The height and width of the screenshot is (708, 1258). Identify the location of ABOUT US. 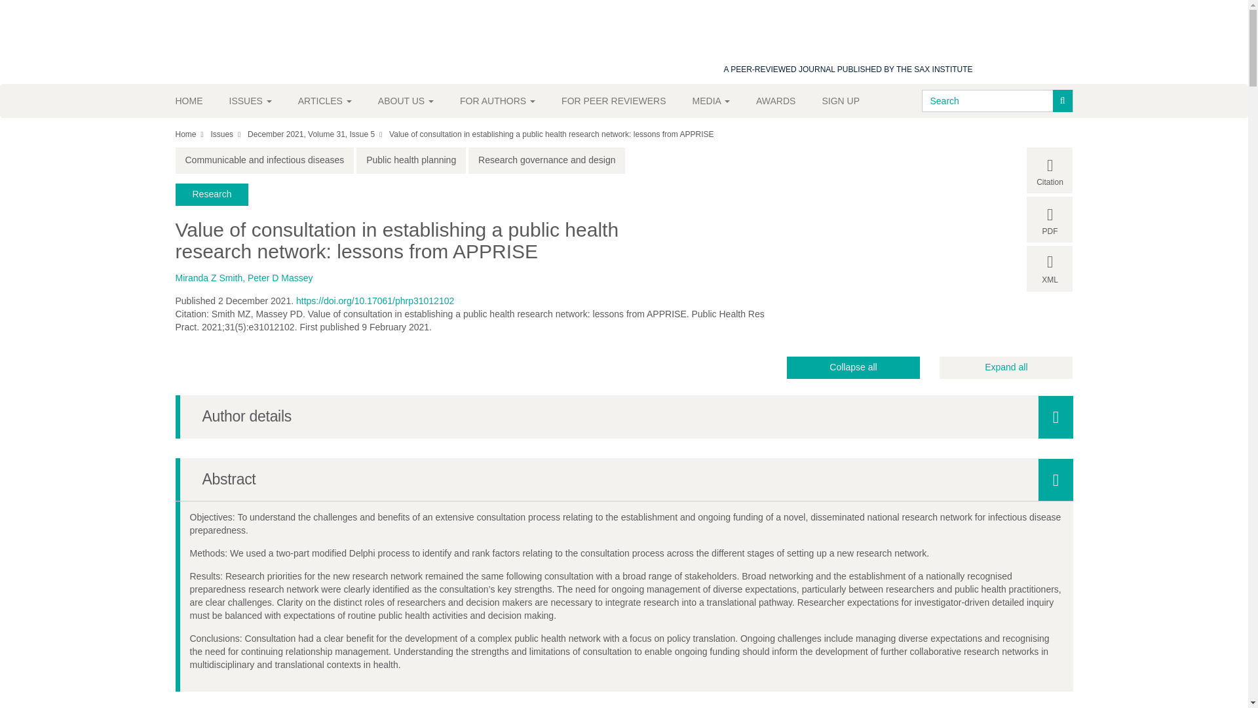
(405, 101).